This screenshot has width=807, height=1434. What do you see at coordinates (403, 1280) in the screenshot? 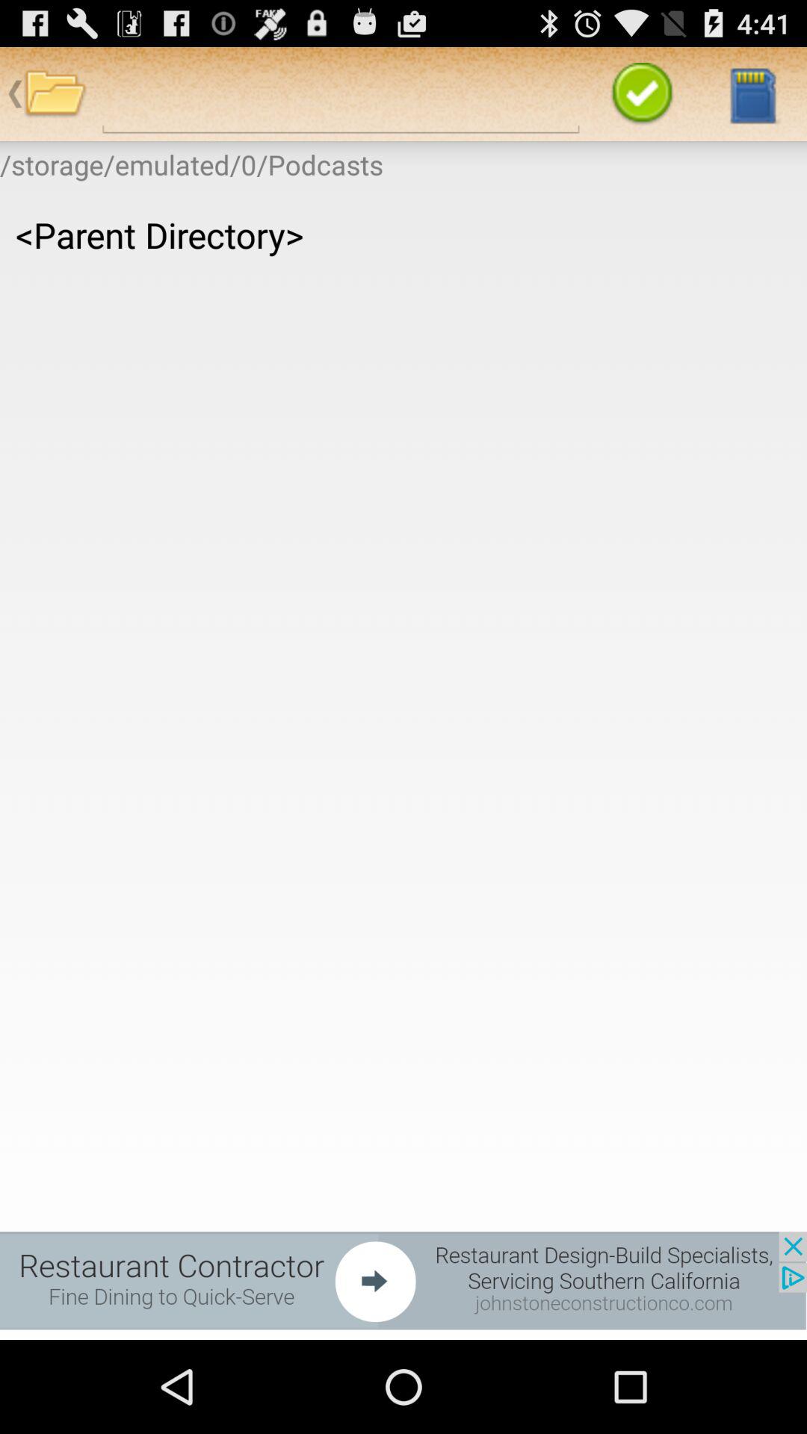
I see `click the advertisement` at bounding box center [403, 1280].